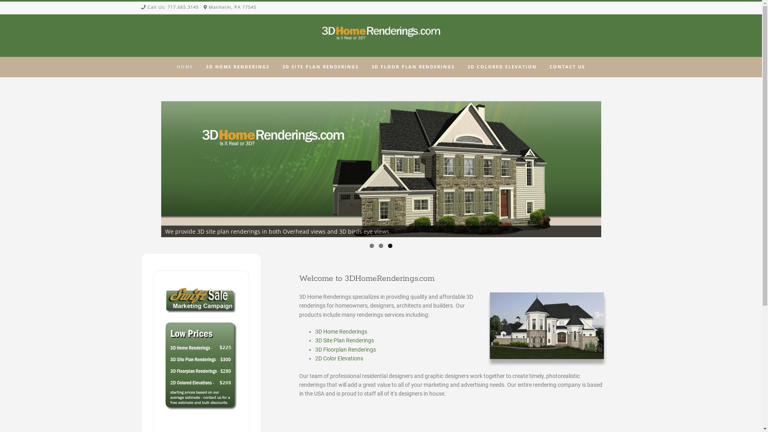  I want to click on 1, so click(372, 246).